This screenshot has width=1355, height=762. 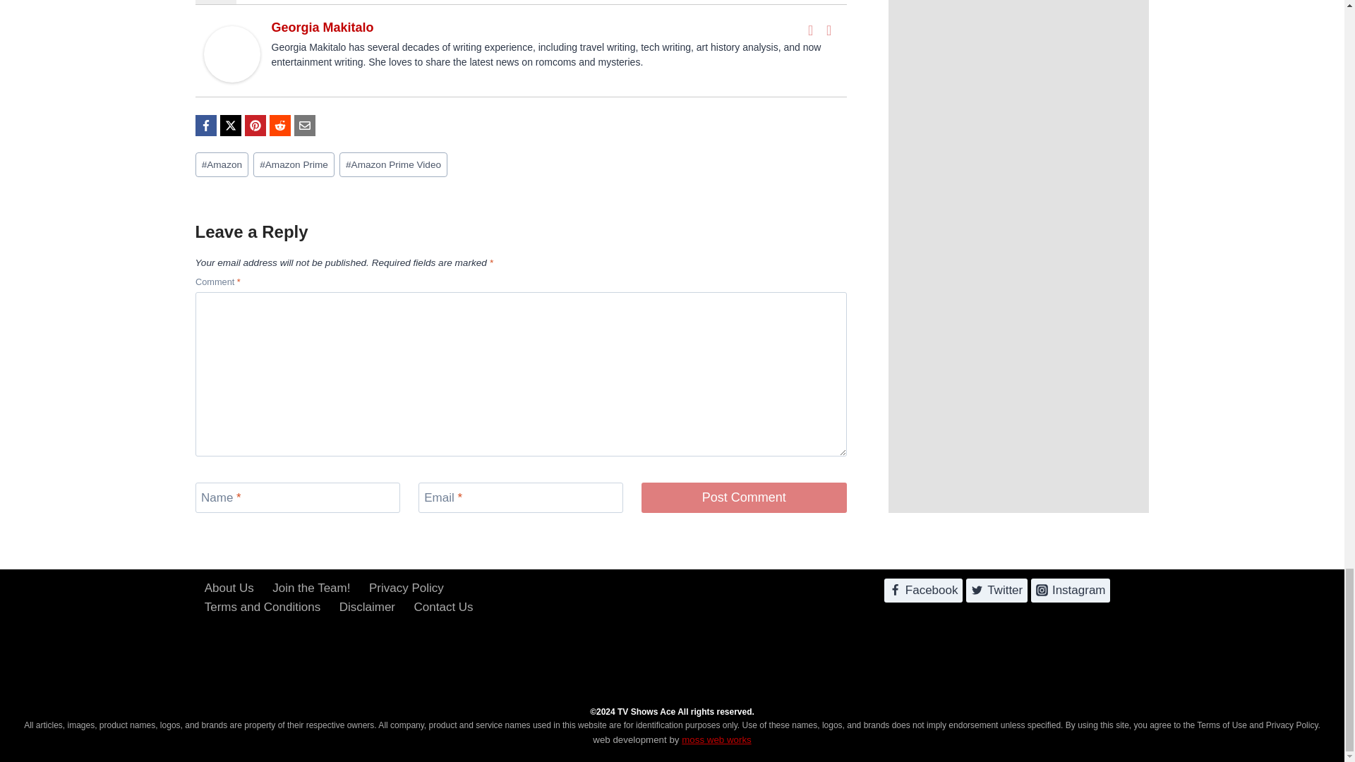 I want to click on Post Comment, so click(x=744, y=497).